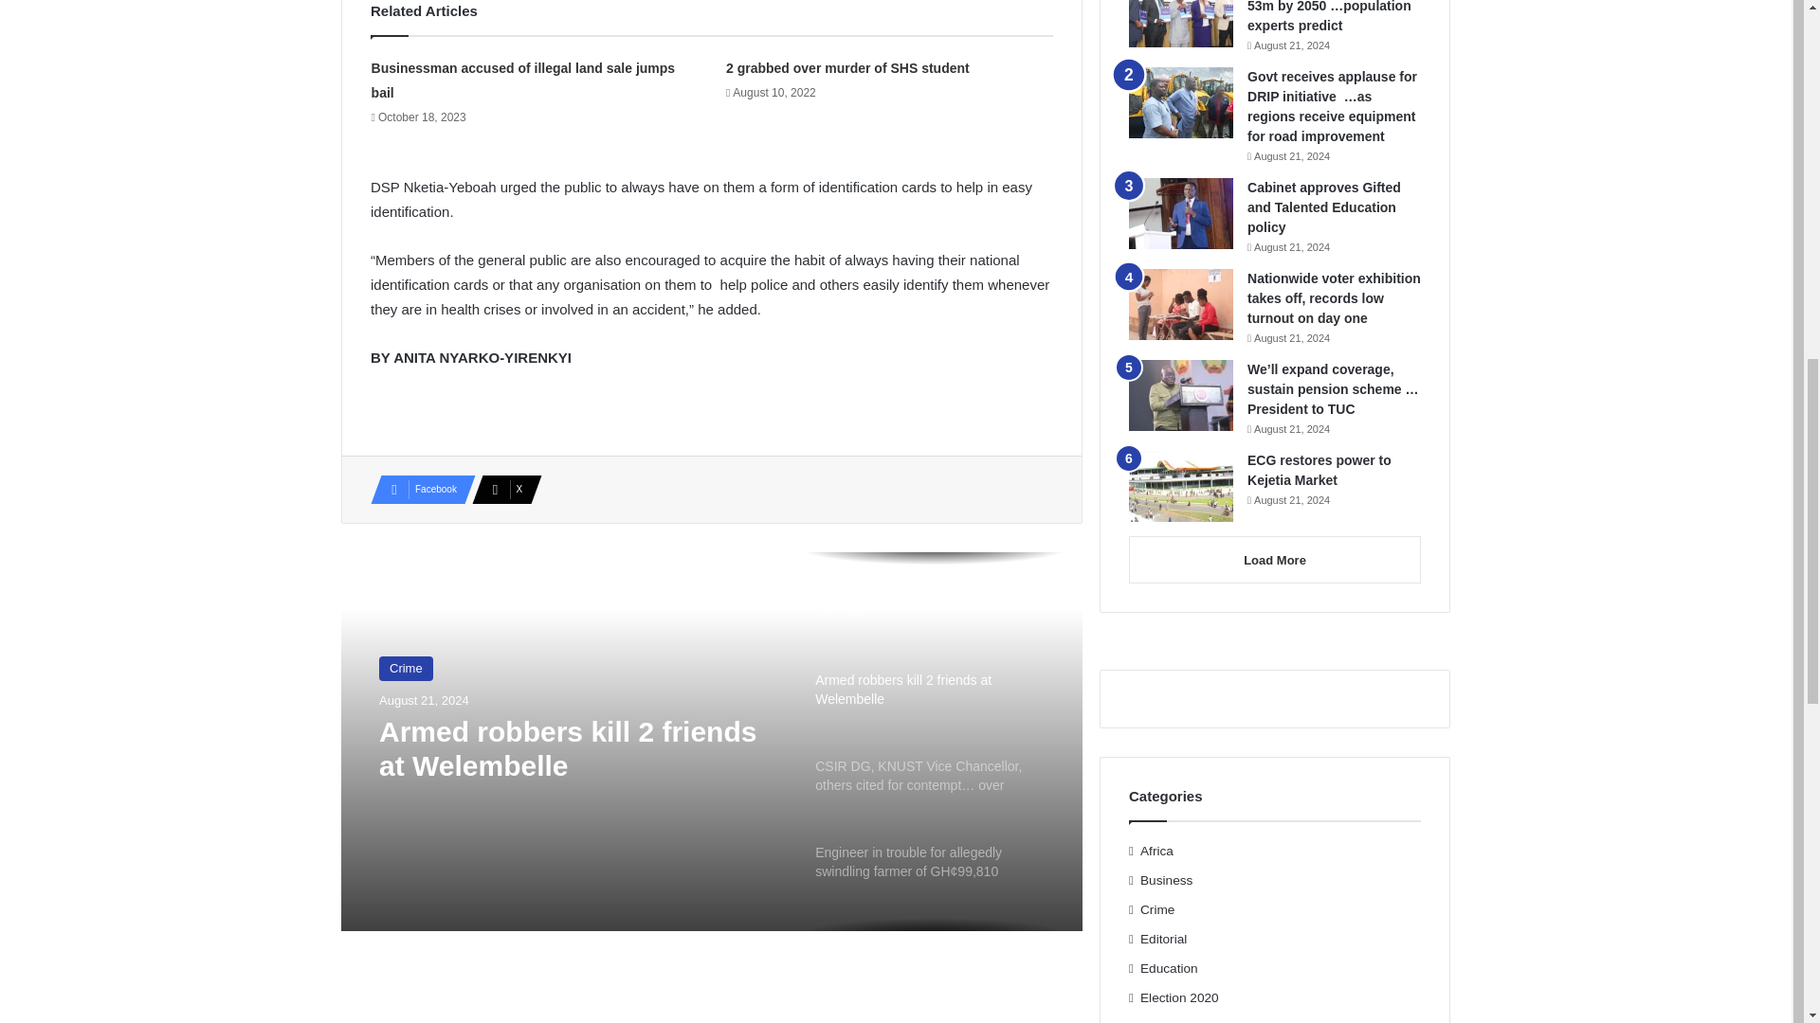 This screenshot has height=1023, width=1820. Describe the element at coordinates (500, 490) in the screenshot. I see `X` at that location.